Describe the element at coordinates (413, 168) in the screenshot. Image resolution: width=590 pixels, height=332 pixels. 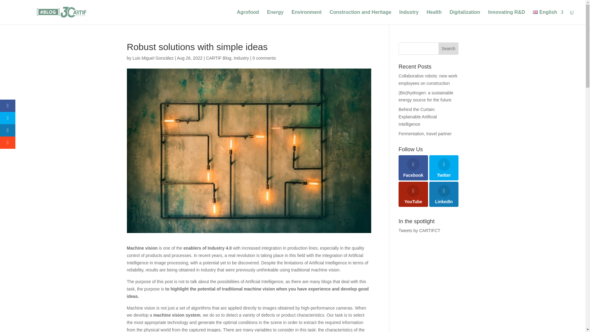
I see `Facebook` at that location.